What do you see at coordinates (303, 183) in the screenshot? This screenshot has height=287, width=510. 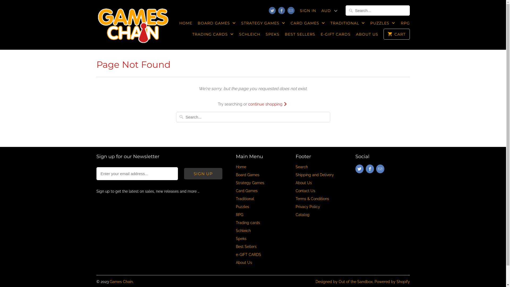 I see `About Us` at bounding box center [303, 183].